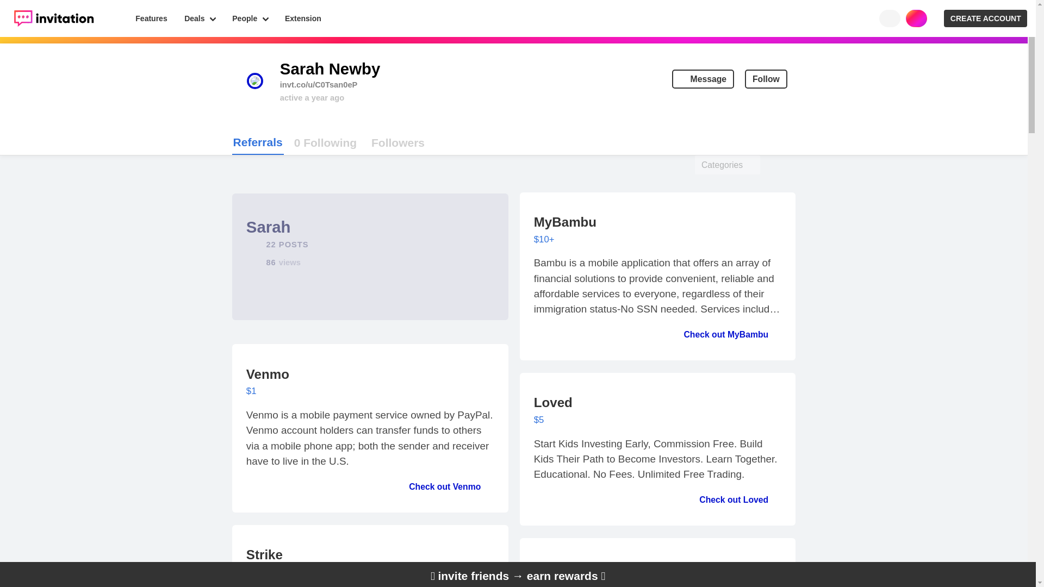  I want to click on Message, so click(325, 142).